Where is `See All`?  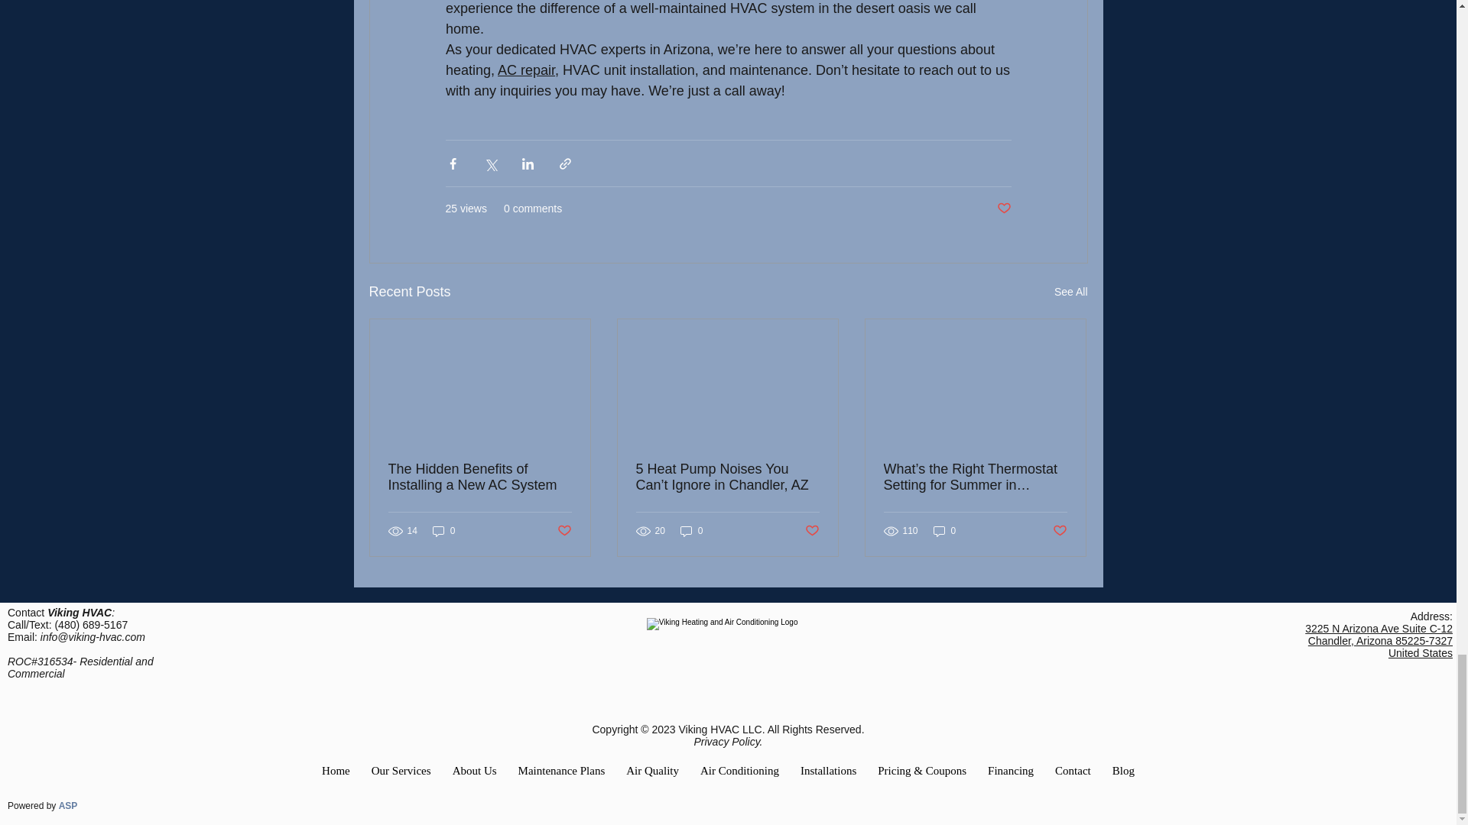 See All is located at coordinates (1070, 292).